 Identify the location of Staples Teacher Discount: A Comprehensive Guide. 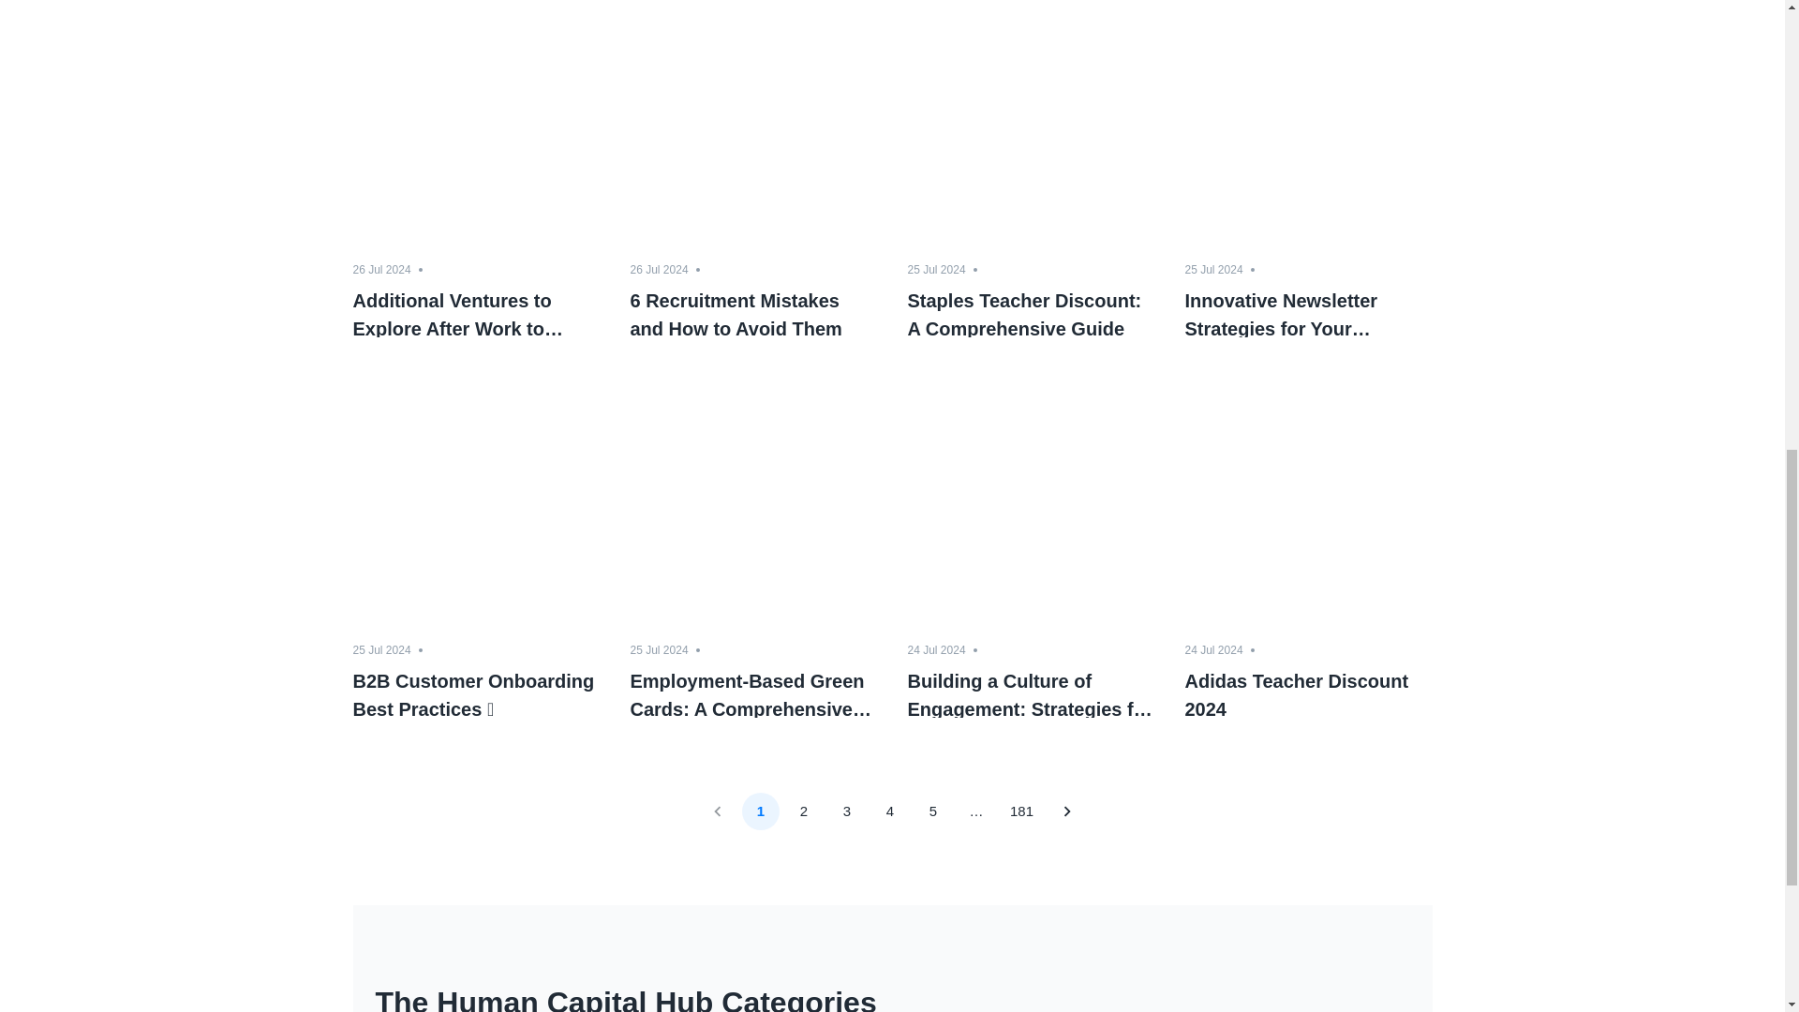
(1031, 311).